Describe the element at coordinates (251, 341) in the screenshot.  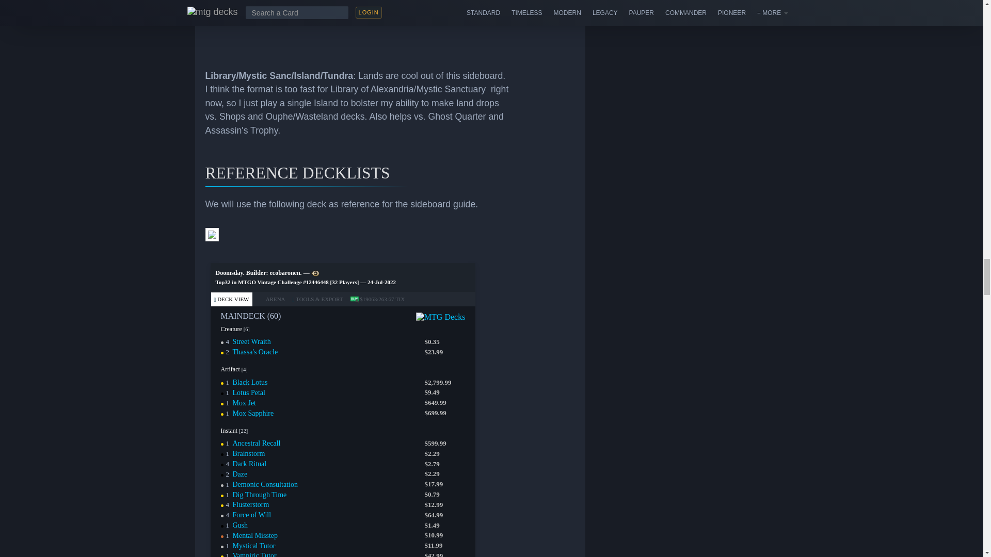
I see `Street Wraith` at that location.